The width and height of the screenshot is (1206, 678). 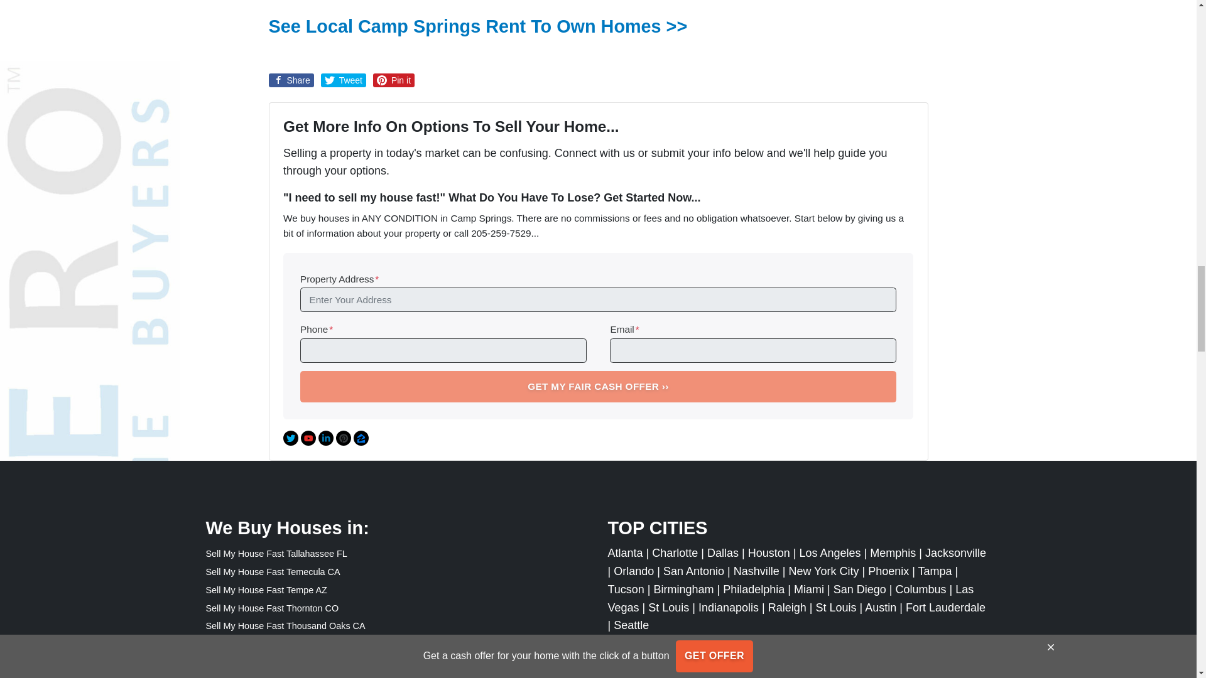 I want to click on Sell My House Fast Tempe AZ, so click(x=266, y=590).